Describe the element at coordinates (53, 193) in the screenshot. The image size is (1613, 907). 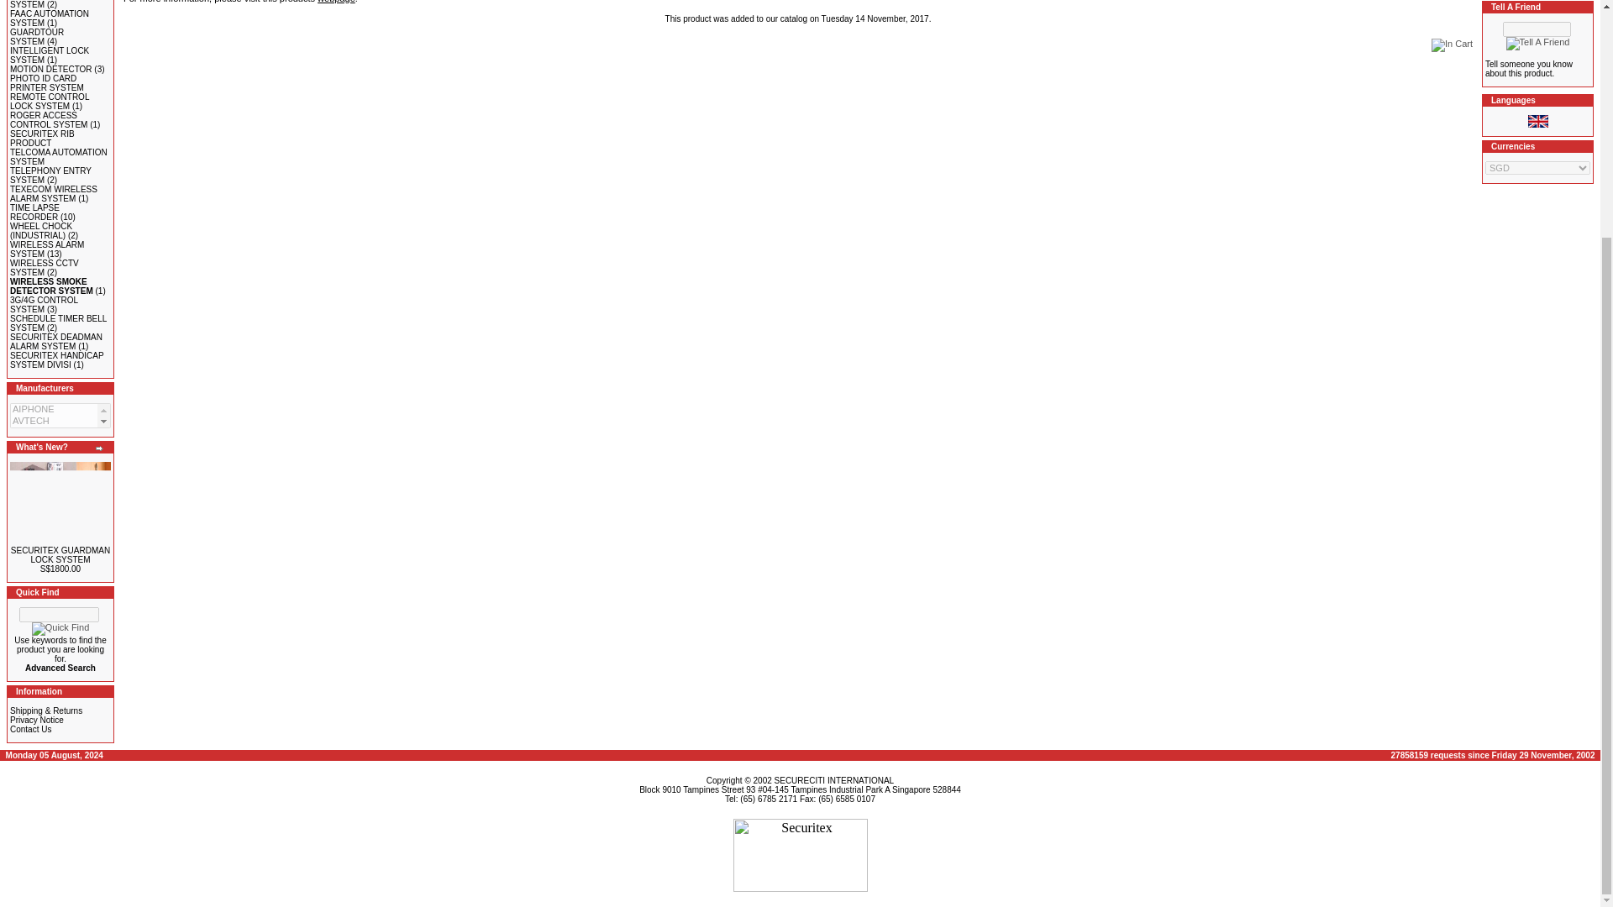
I see `TEXECOM WIRELESS ALARM SYSTEM` at that location.